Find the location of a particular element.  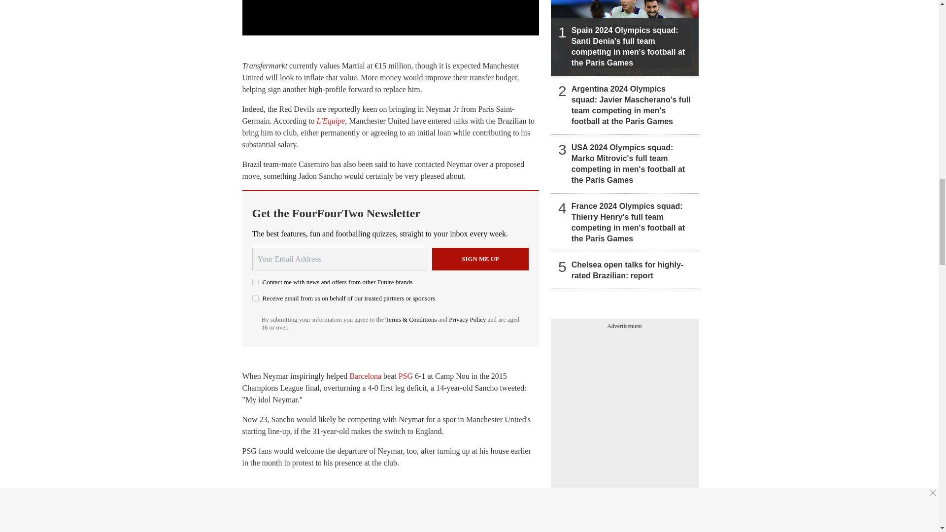

on is located at coordinates (255, 299).